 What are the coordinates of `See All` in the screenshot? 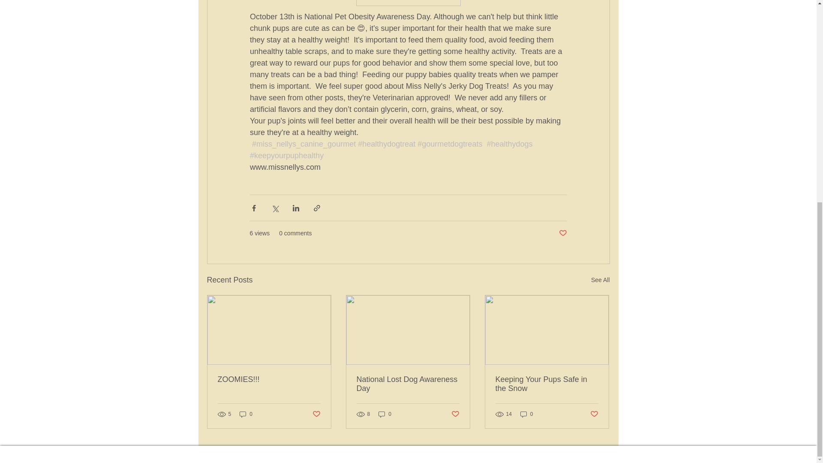 It's located at (600, 280).